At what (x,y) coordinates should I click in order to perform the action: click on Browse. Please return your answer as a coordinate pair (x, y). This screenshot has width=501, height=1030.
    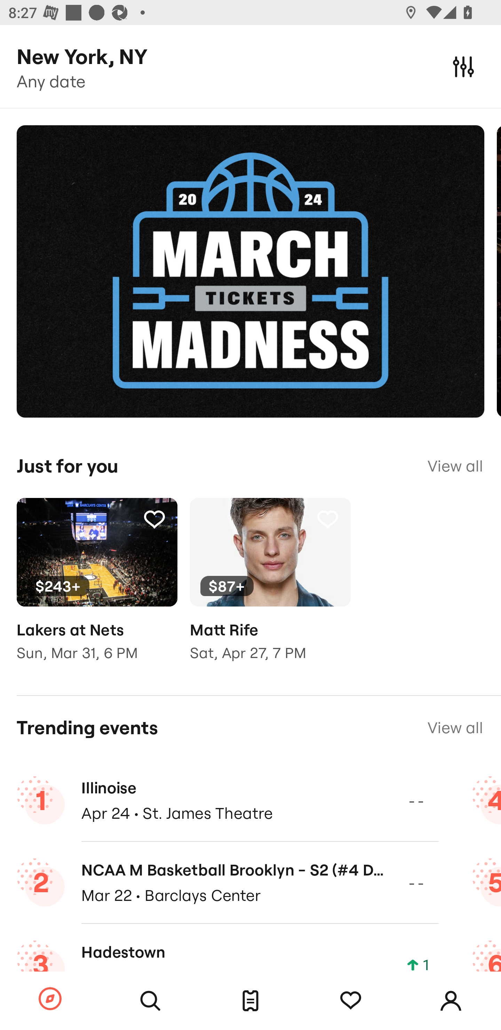
    Looking at the image, I should click on (50, 999).